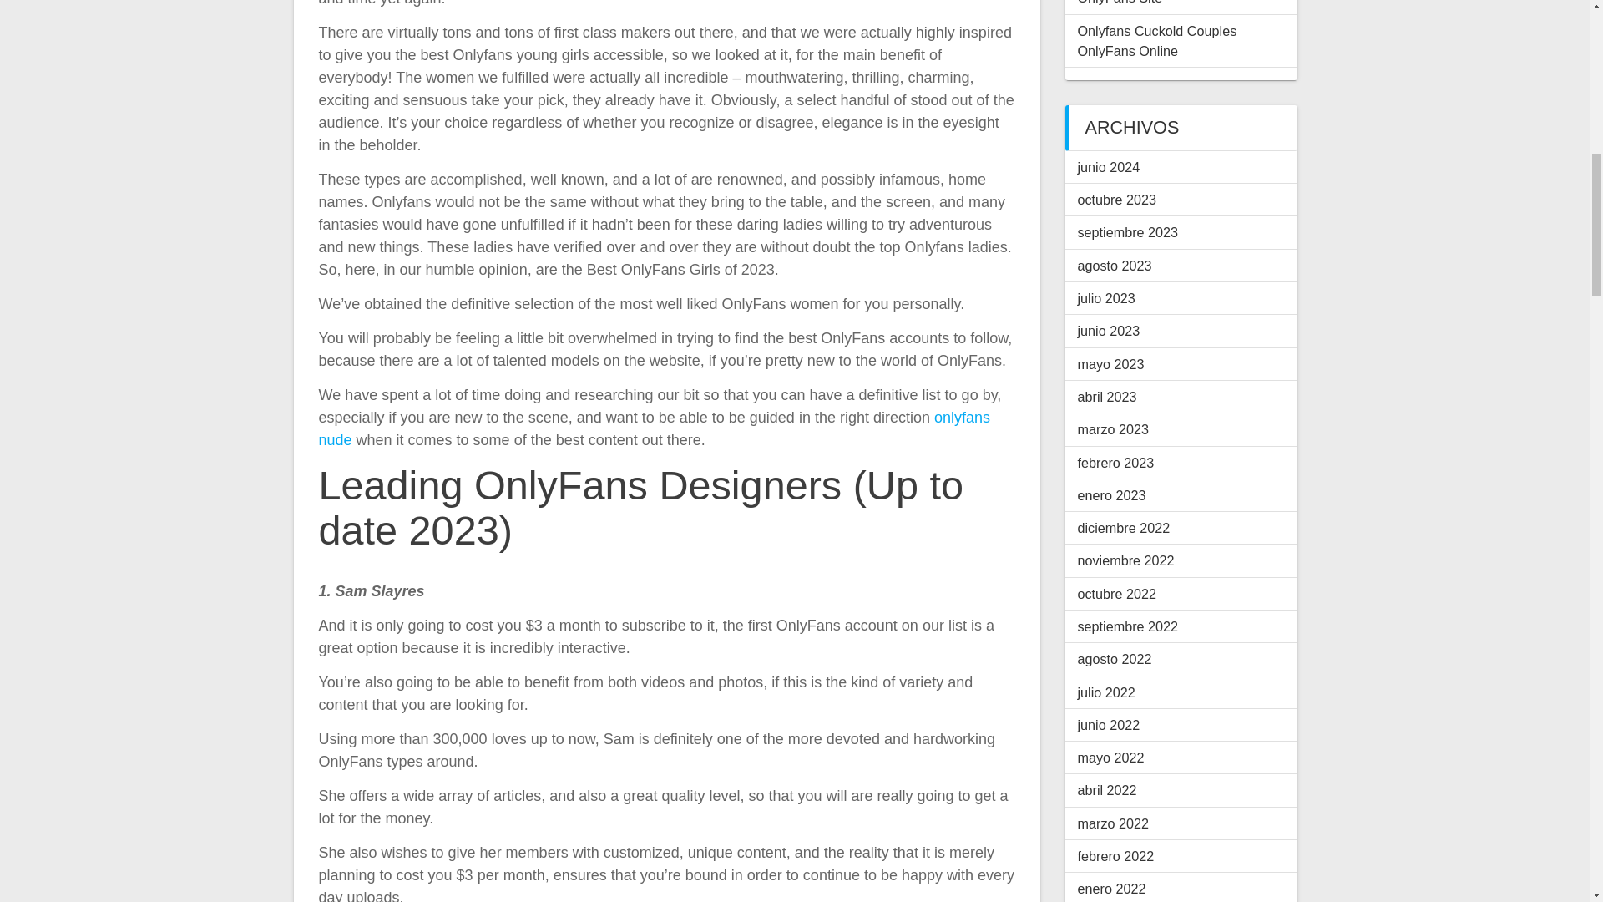  Describe the element at coordinates (1109, 167) in the screenshot. I see `junio 2024` at that location.